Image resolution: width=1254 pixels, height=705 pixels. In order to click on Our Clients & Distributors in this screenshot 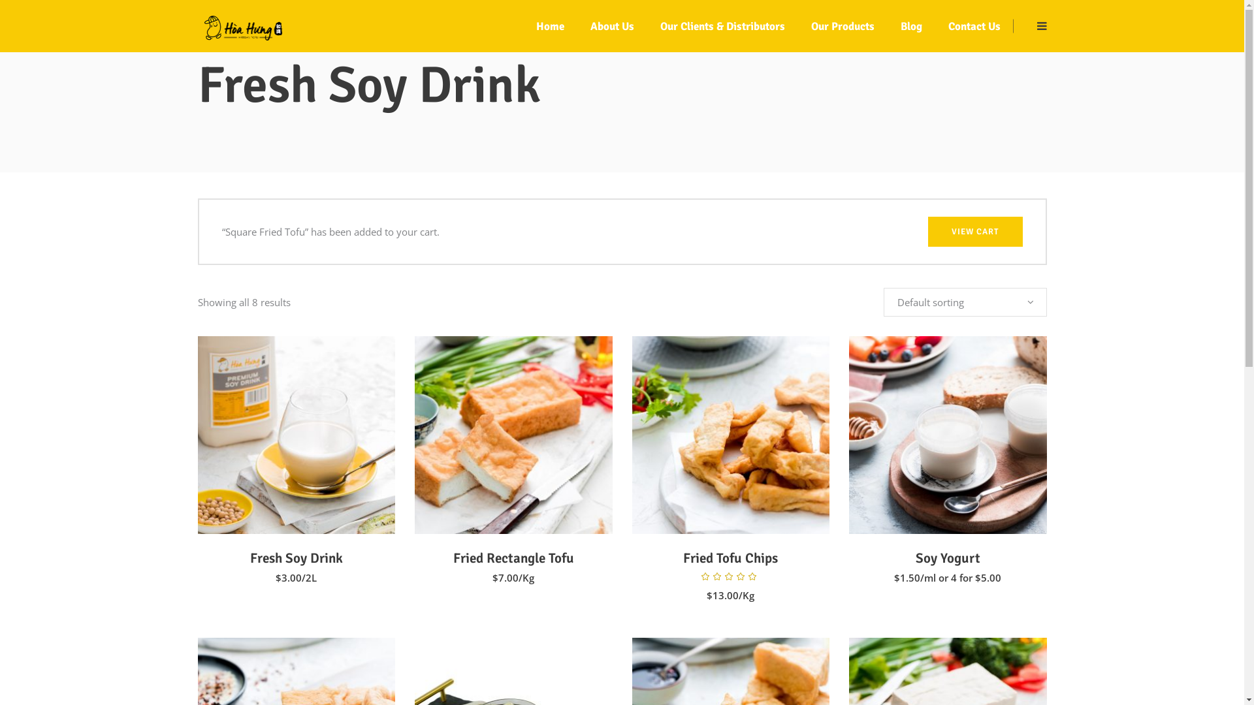, I will do `click(722, 26)`.